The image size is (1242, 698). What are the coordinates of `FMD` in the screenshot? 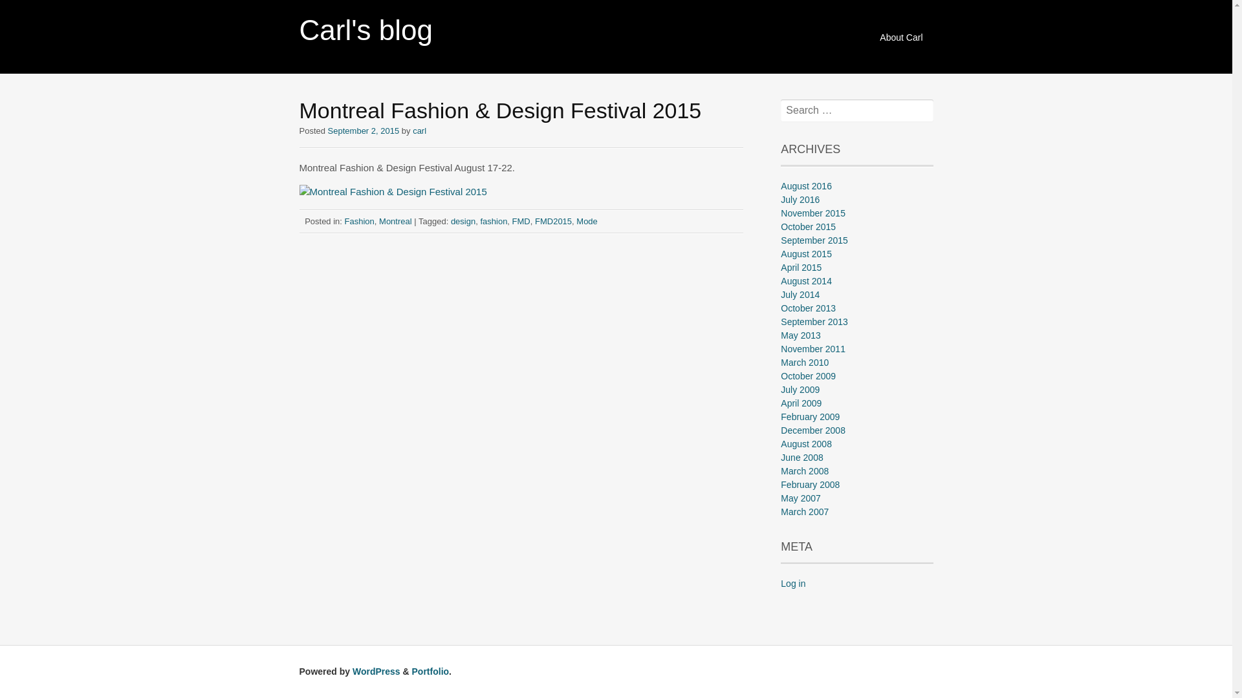 It's located at (521, 221).